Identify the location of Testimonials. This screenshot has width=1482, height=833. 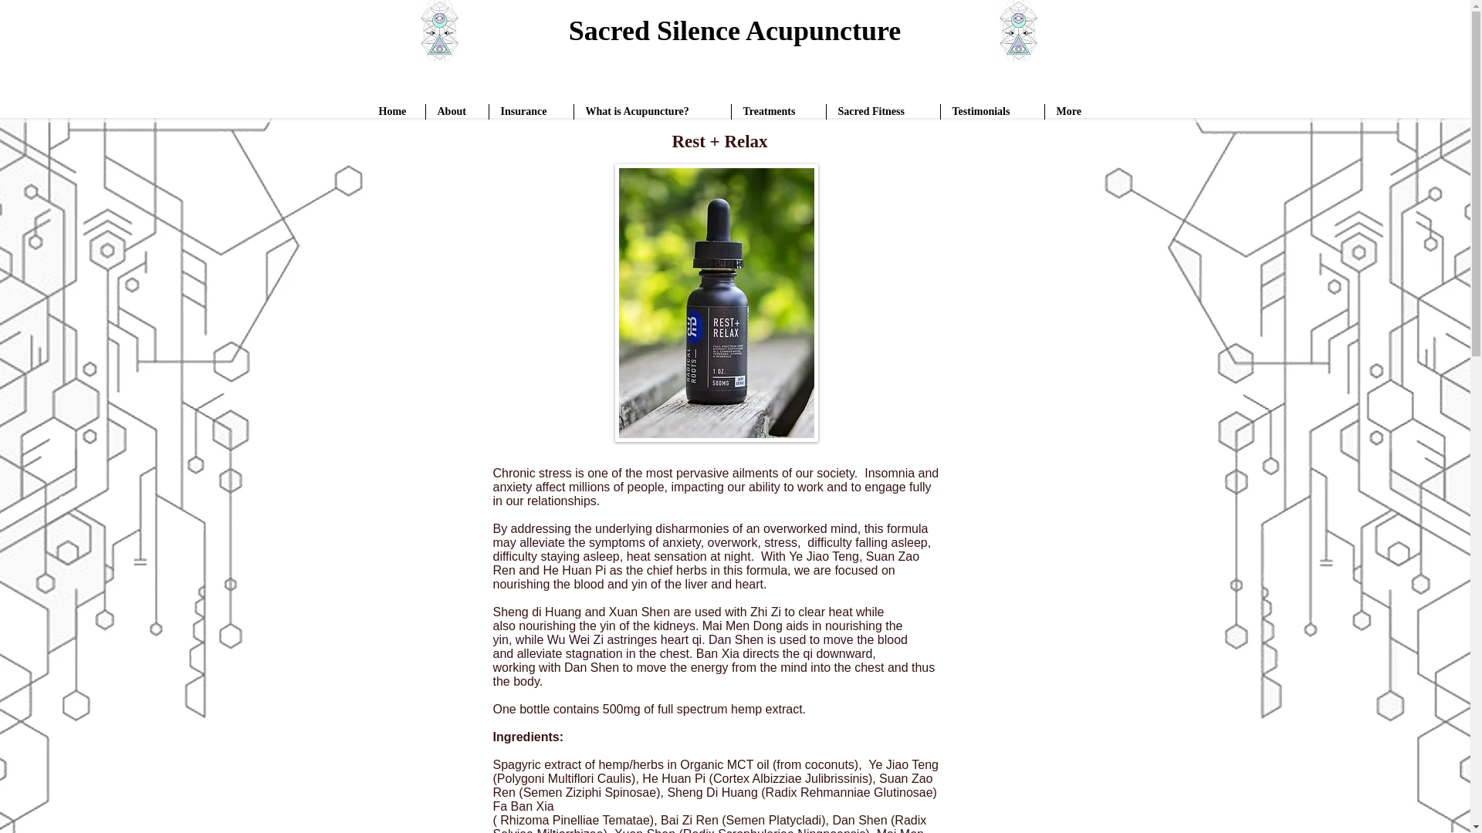
(991, 112).